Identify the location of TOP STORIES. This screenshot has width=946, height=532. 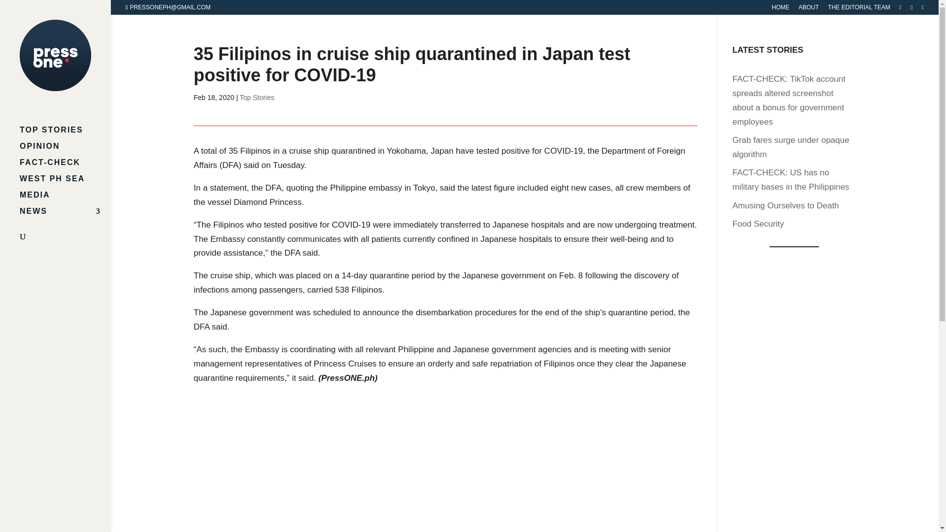
(65, 135).